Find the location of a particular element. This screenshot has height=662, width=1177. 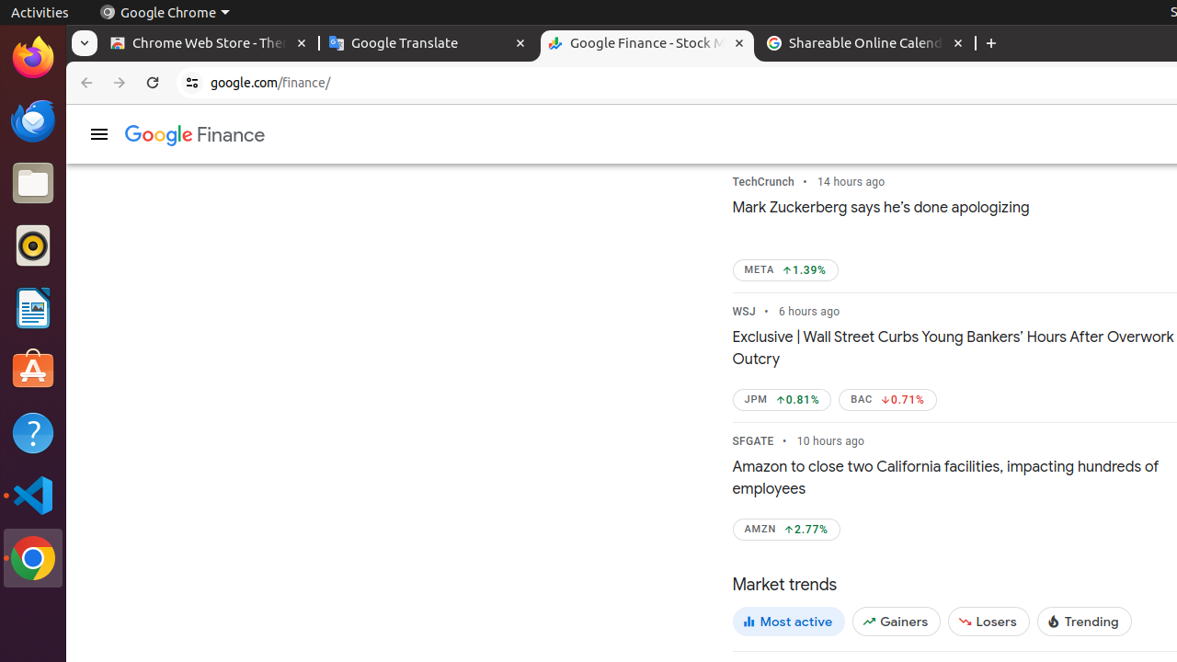

Shareable Online Calendar and Scheduling - Google Calendar - Memory usage - 88.1 MB is located at coordinates (866, 44).